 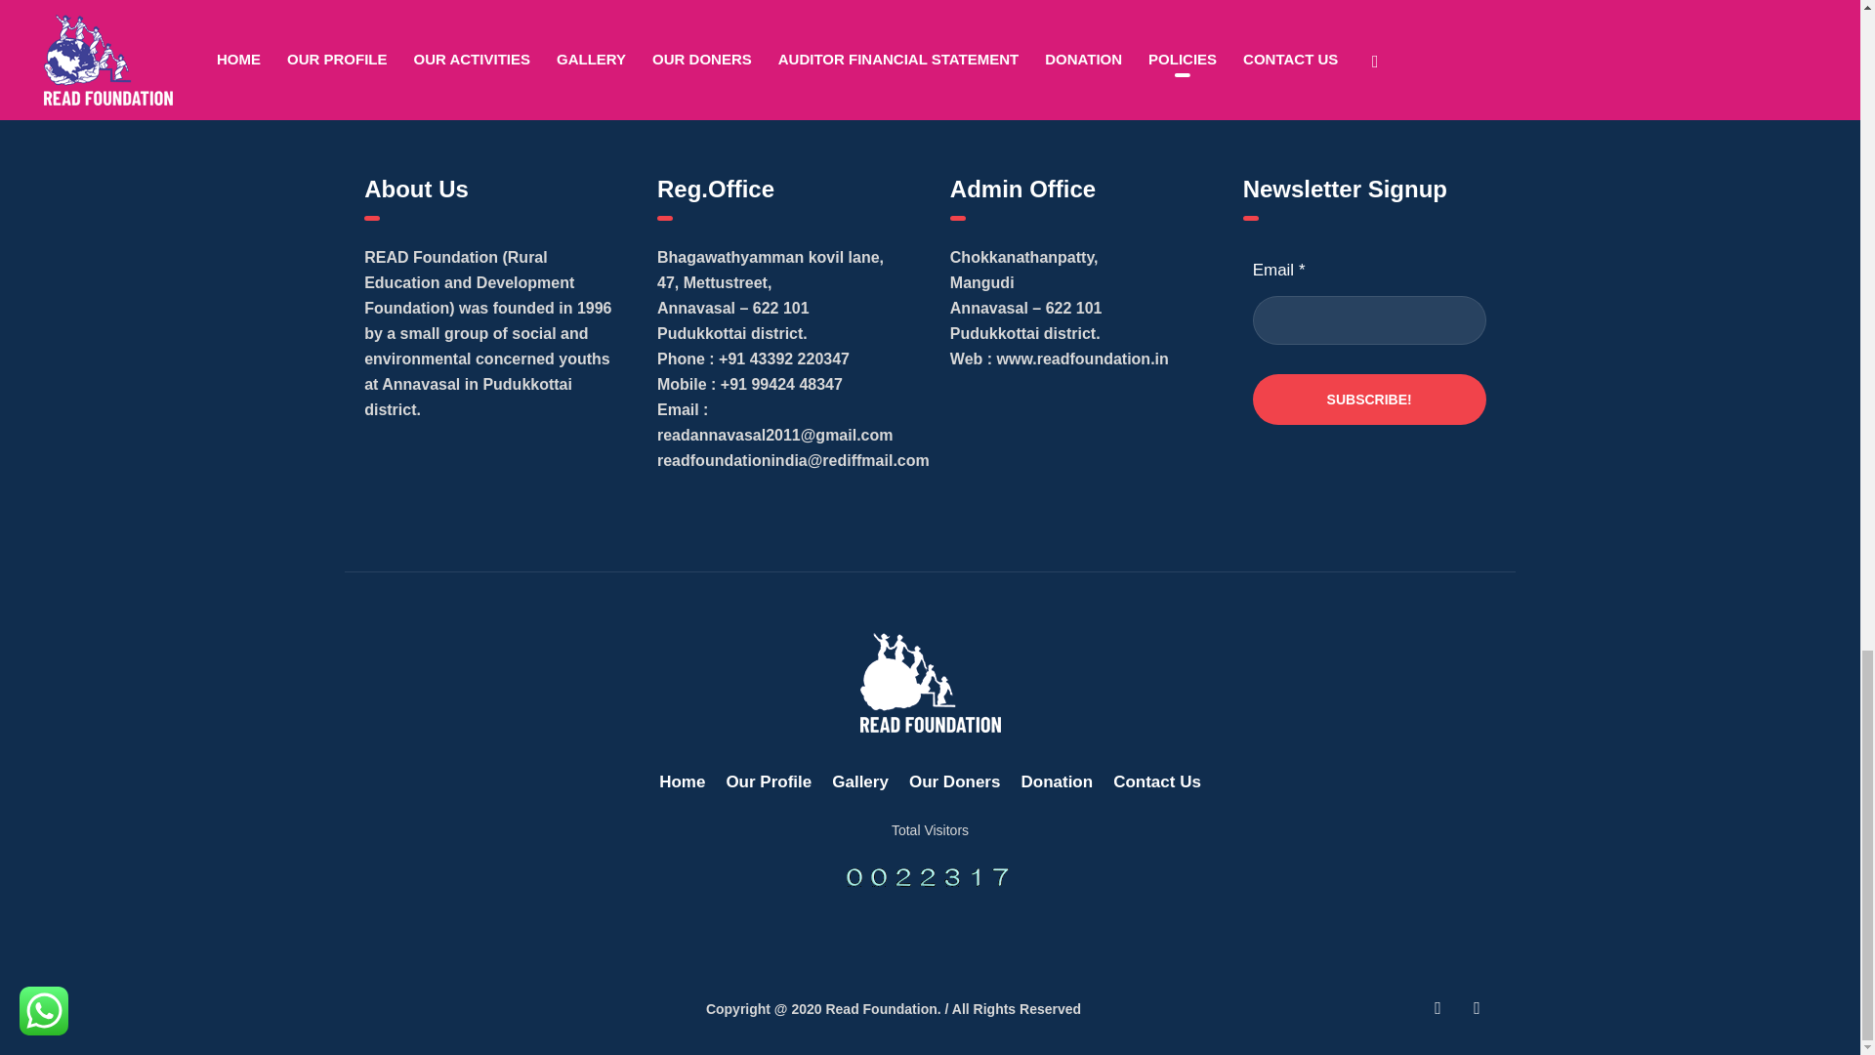 I want to click on Subscribe!, so click(x=1369, y=400).